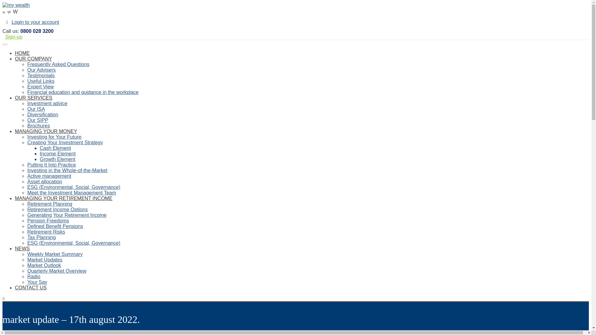 The image size is (596, 335). I want to click on Cash Element, so click(55, 148).